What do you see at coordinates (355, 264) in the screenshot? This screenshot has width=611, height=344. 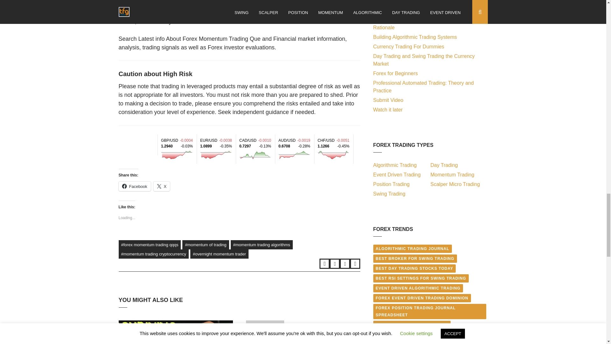 I see `Pinterest` at bounding box center [355, 264].